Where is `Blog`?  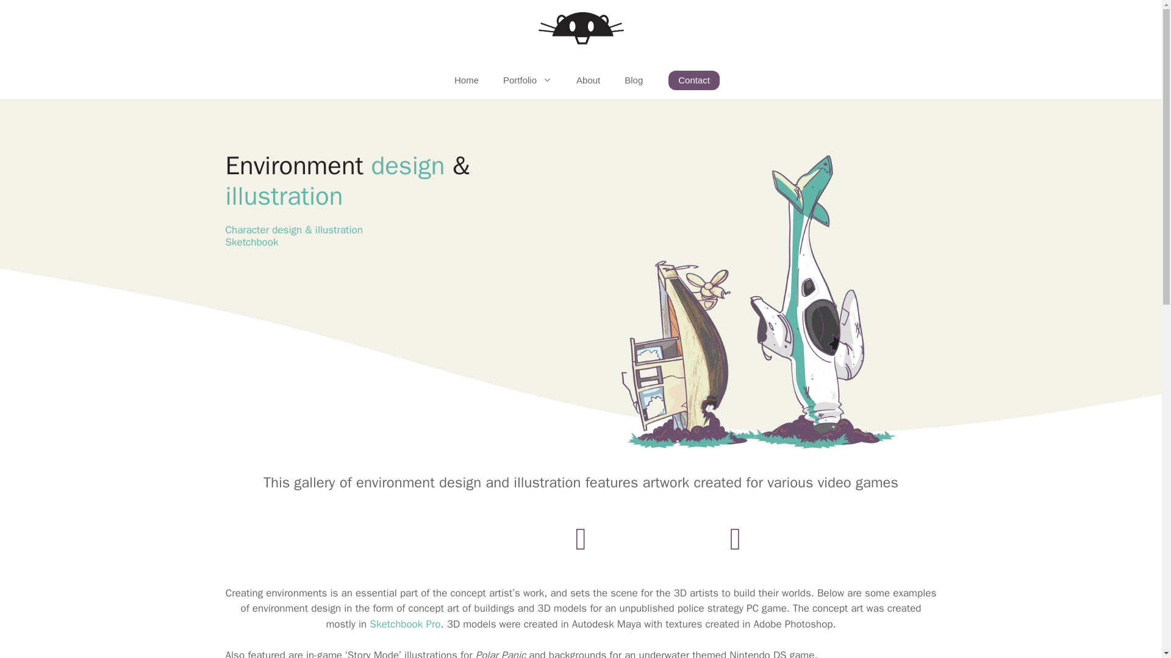
Blog is located at coordinates (633, 80).